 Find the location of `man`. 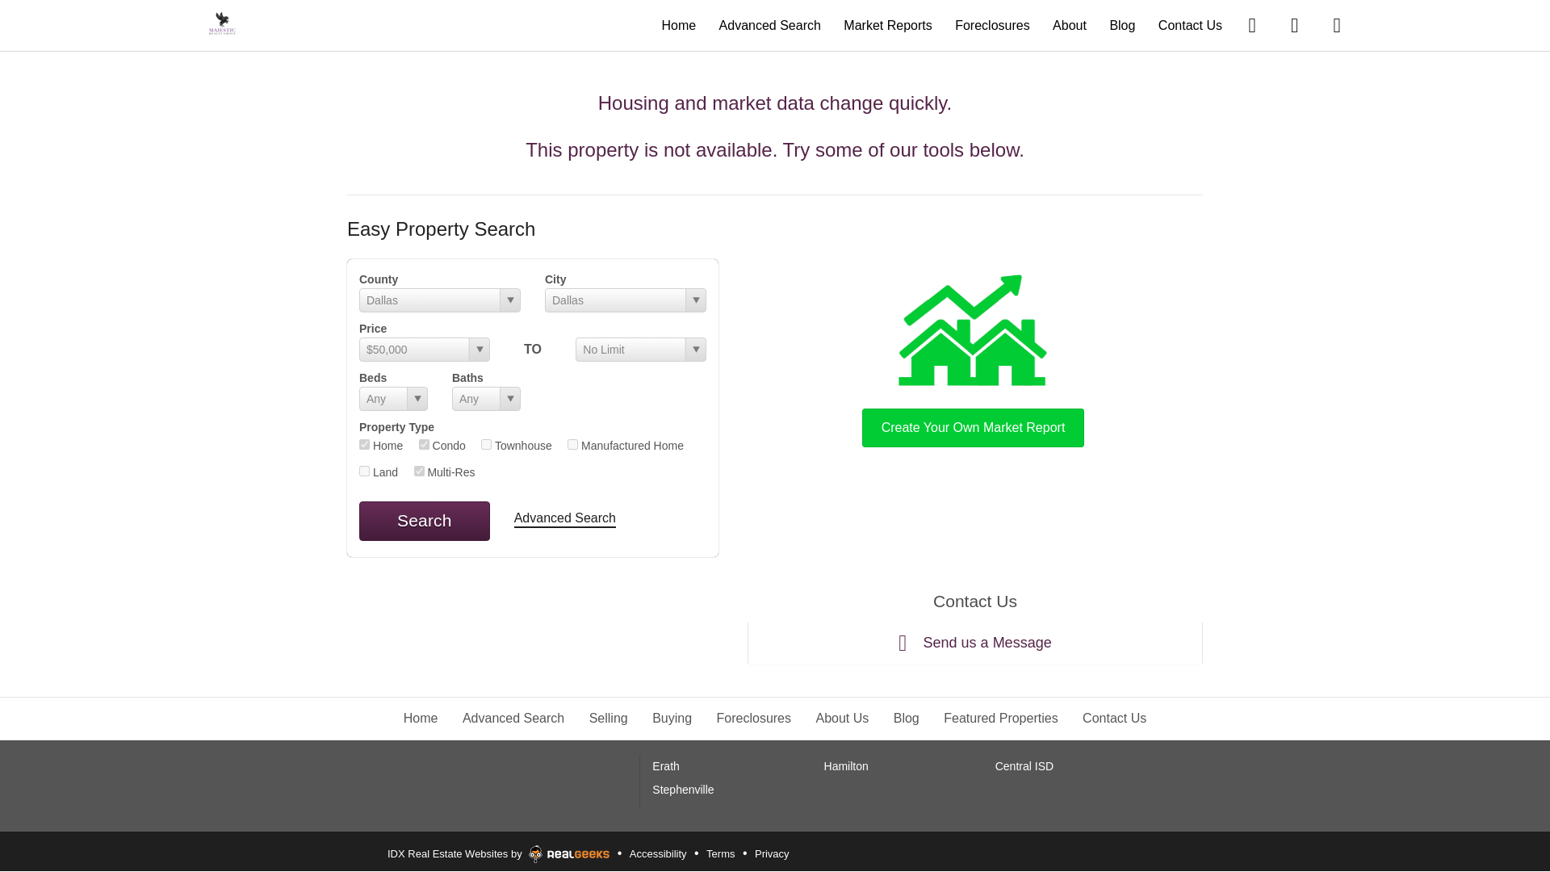

man is located at coordinates (572, 444).